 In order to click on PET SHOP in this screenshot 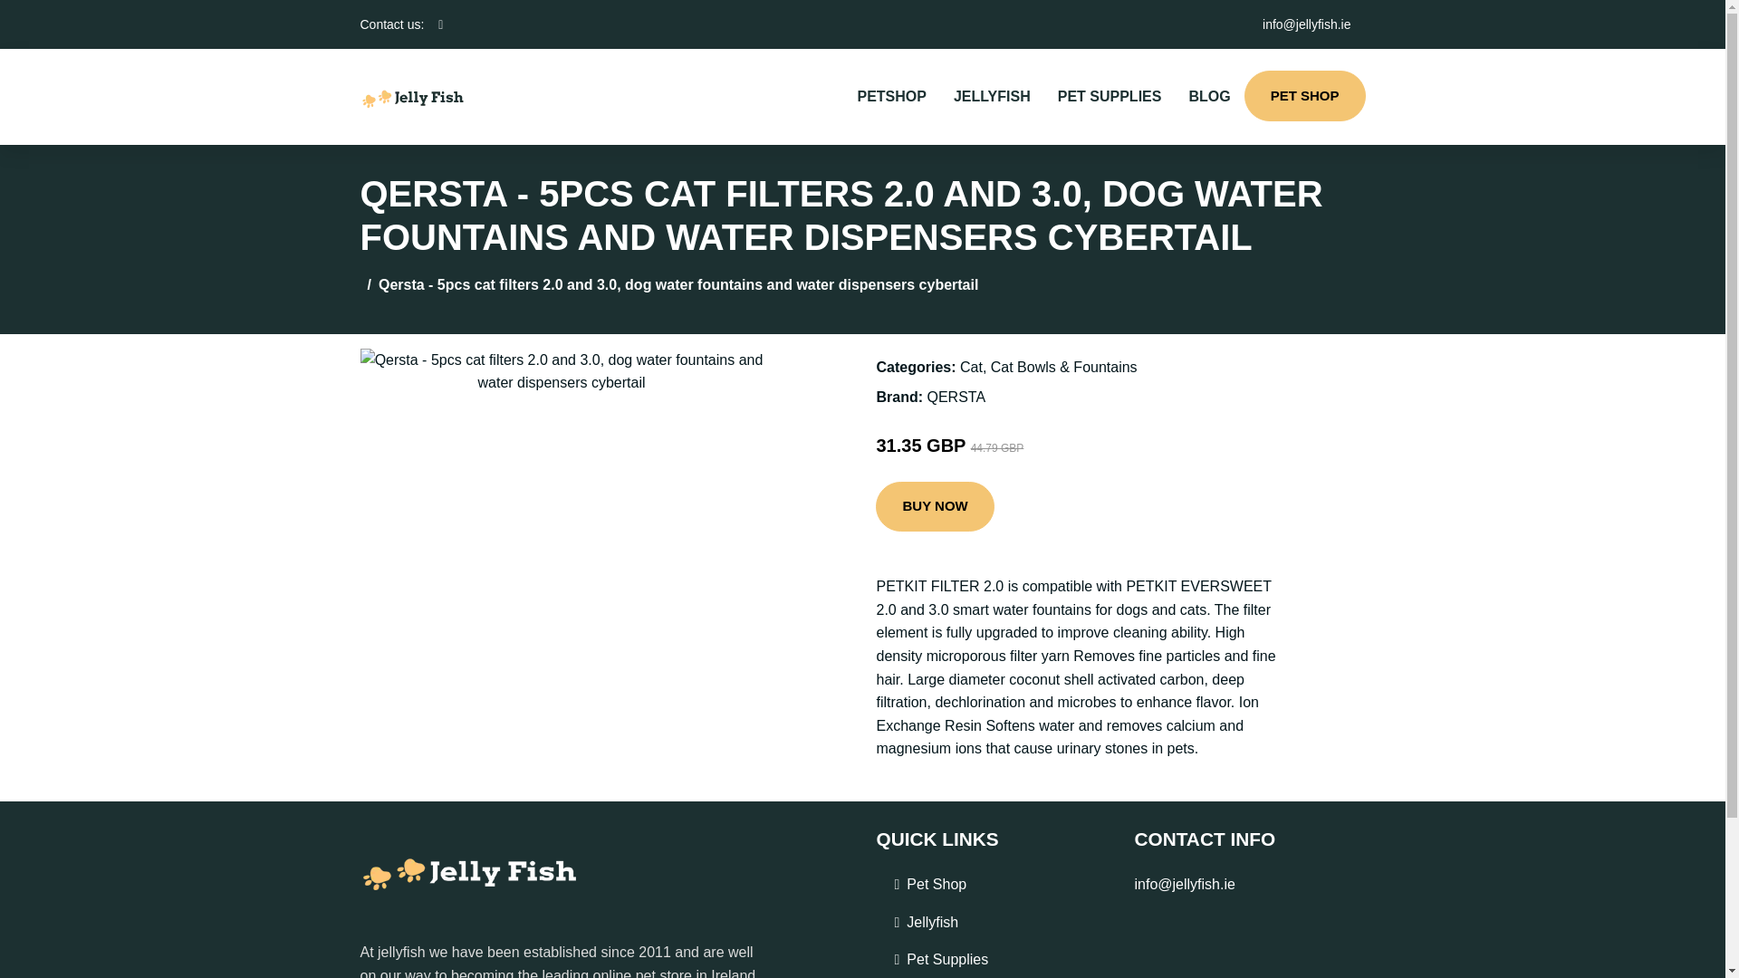, I will do `click(1304, 95)`.